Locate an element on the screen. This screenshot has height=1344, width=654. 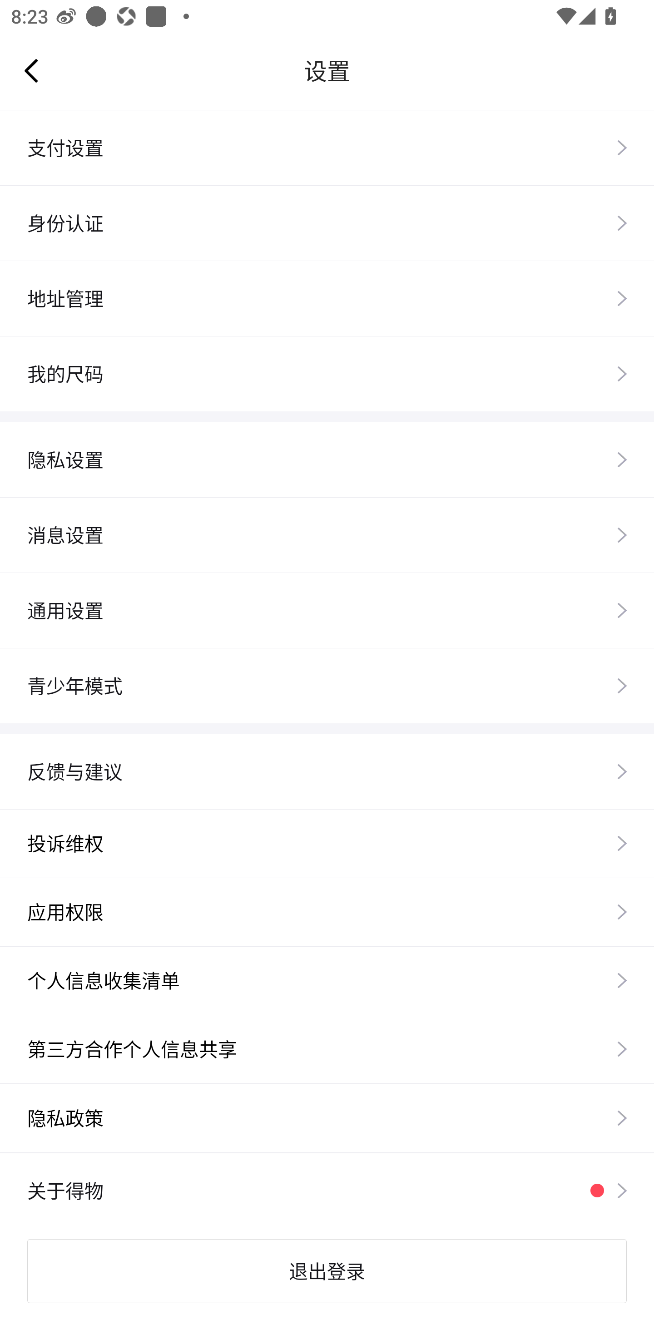
投诉维权 is located at coordinates (327, 843).